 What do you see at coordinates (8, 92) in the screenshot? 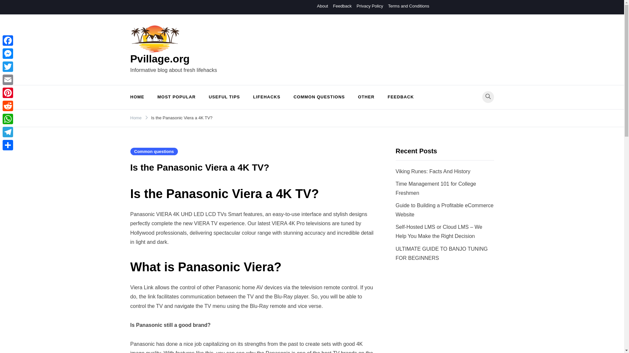
I see `Pinterest` at bounding box center [8, 92].